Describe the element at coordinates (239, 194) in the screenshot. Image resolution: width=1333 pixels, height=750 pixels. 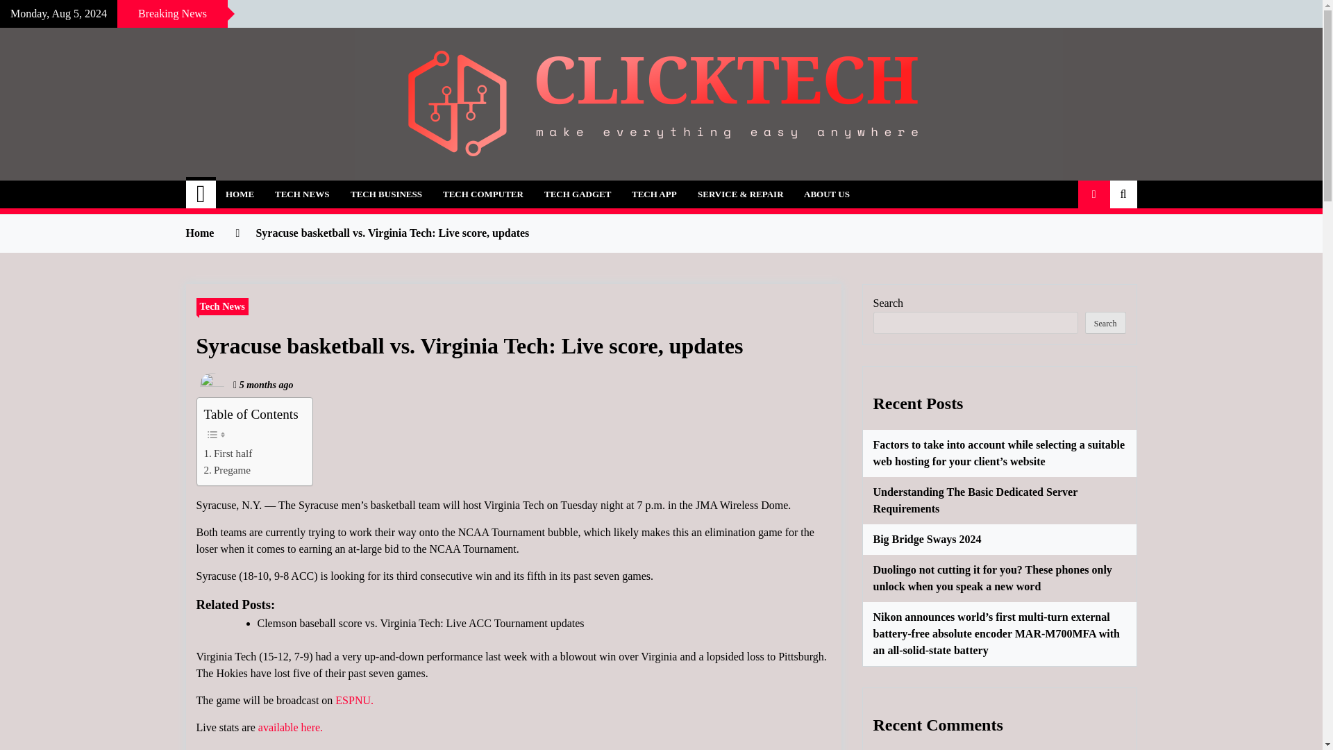
I see `HOME` at that location.